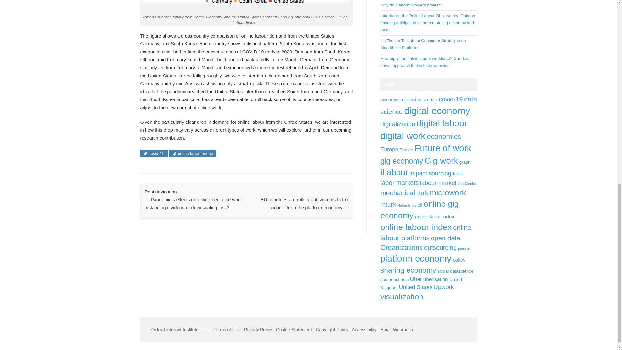  What do you see at coordinates (390, 100) in the screenshot?
I see `algorithms` at bounding box center [390, 100].